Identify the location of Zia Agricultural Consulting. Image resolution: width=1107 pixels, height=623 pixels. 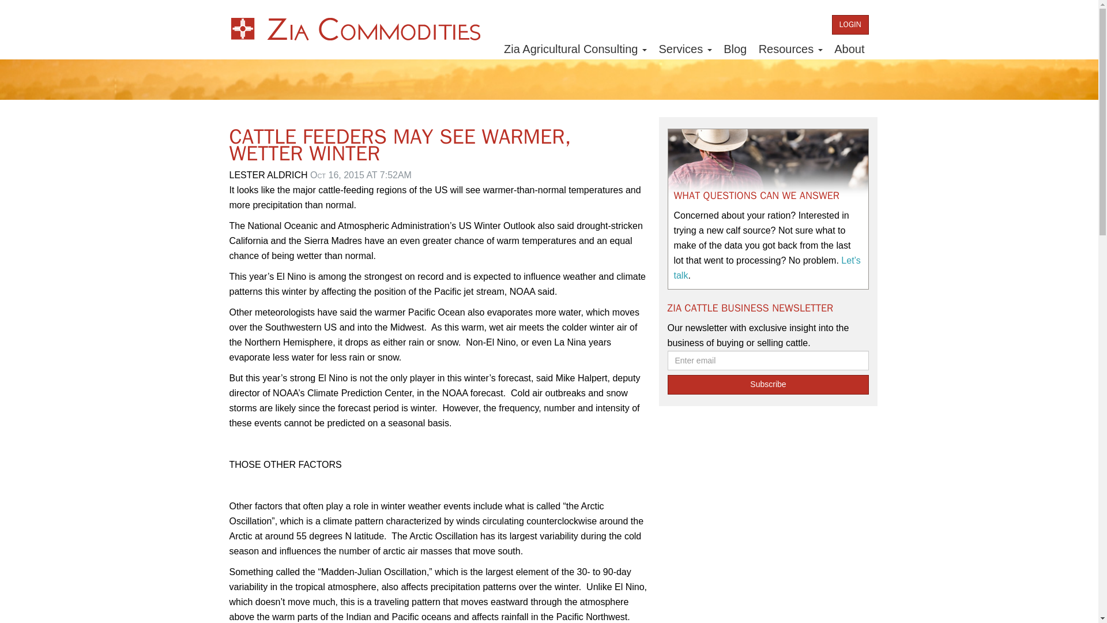
(575, 49).